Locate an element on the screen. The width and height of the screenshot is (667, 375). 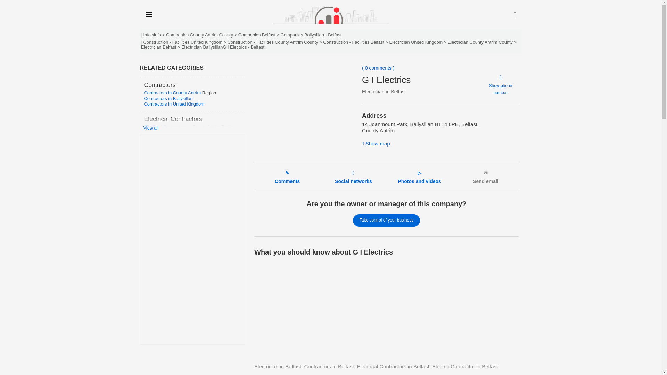
Infoisinfo is located at coordinates (152, 35).